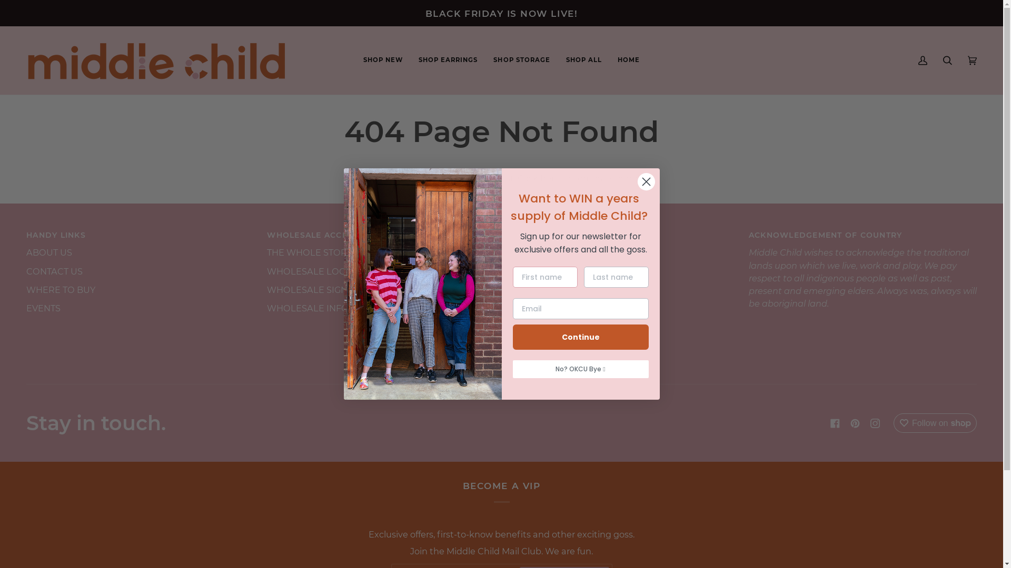  I want to click on My Account, so click(923, 60).